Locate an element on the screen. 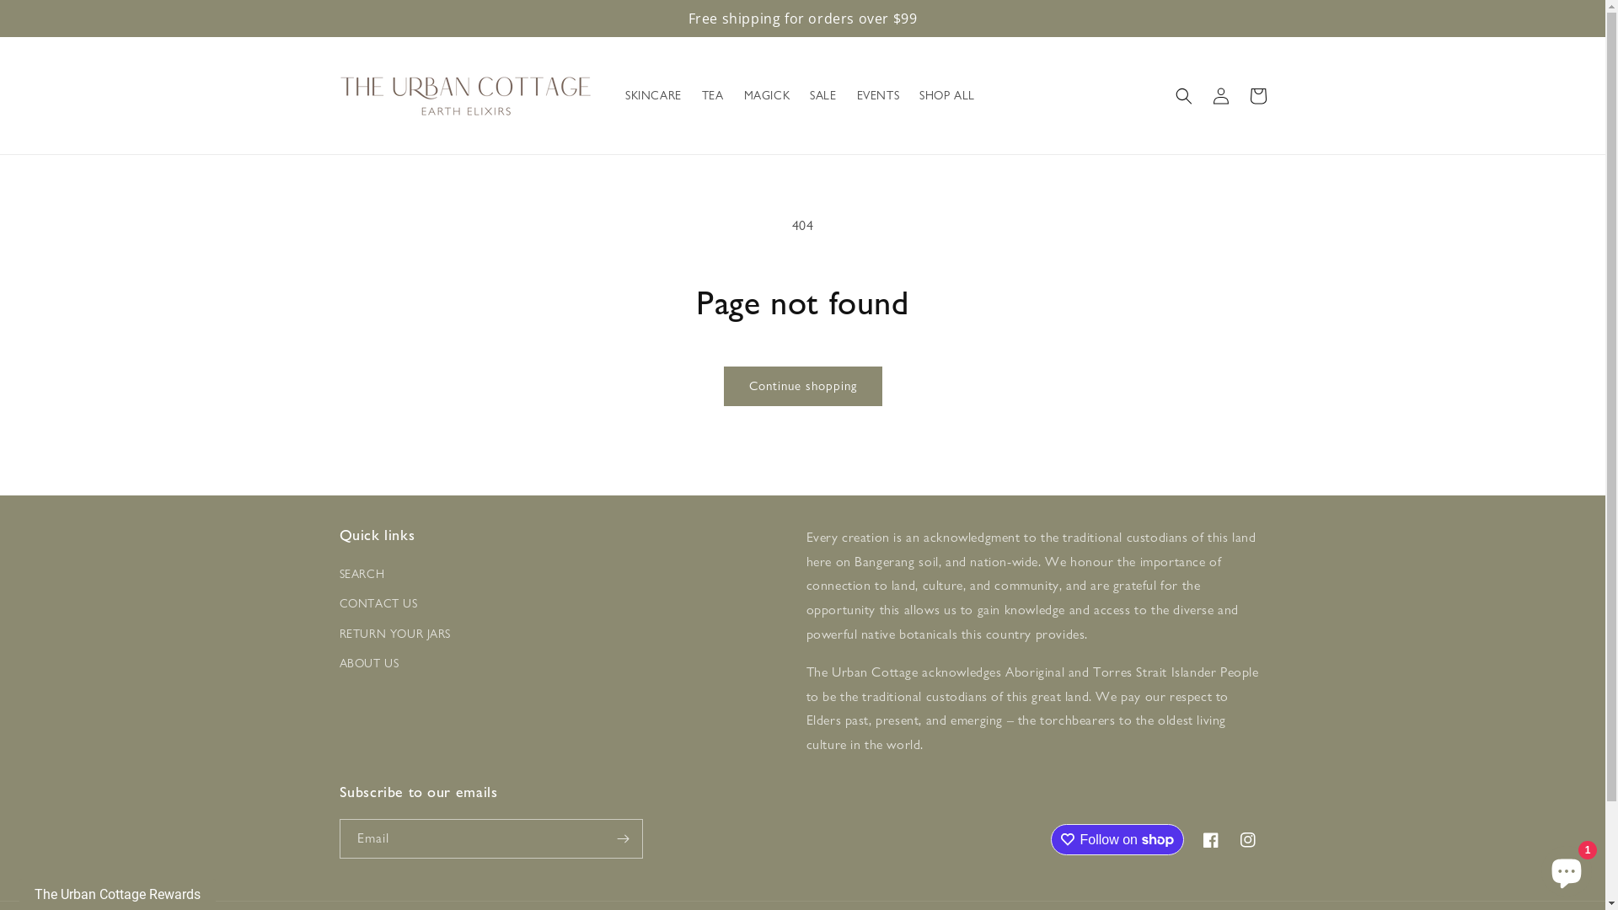  Continue shopping is located at coordinates (802, 386).